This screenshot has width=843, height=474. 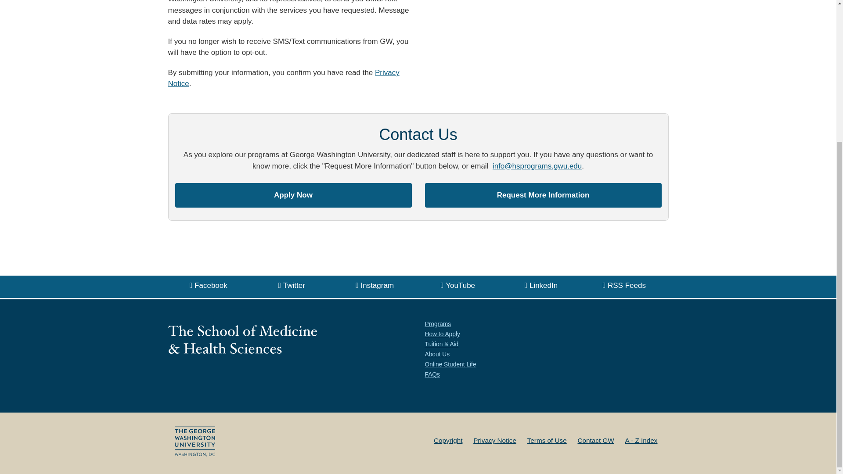 What do you see at coordinates (242, 339) in the screenshot?
I see `The School of Medicine and Health Sciences` at bounding box center [242, 339].